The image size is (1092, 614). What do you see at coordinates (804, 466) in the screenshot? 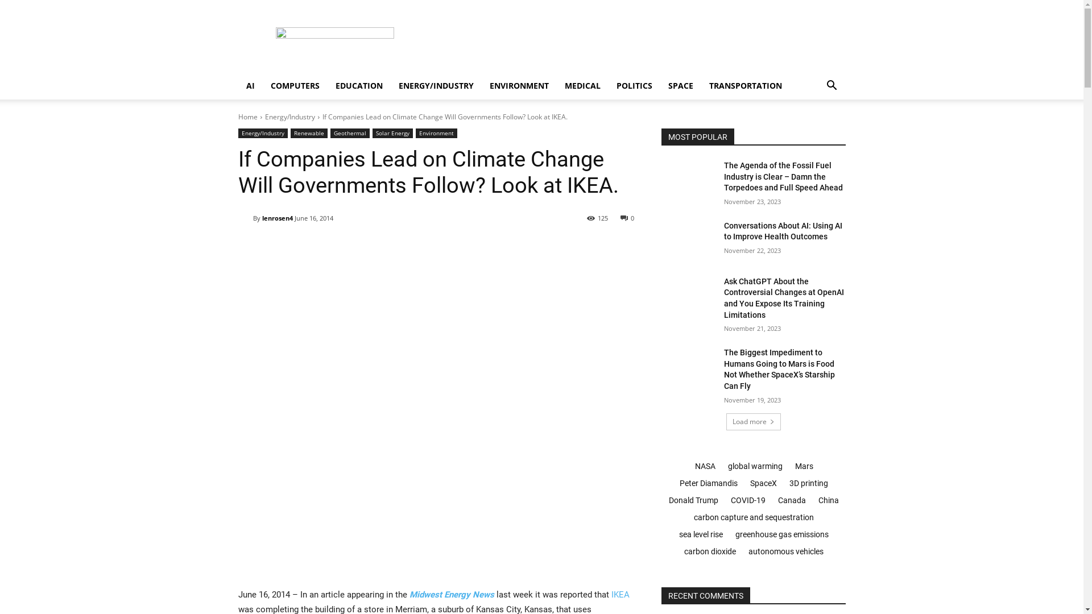
I see `Mars` at bounding box center [804, 466].